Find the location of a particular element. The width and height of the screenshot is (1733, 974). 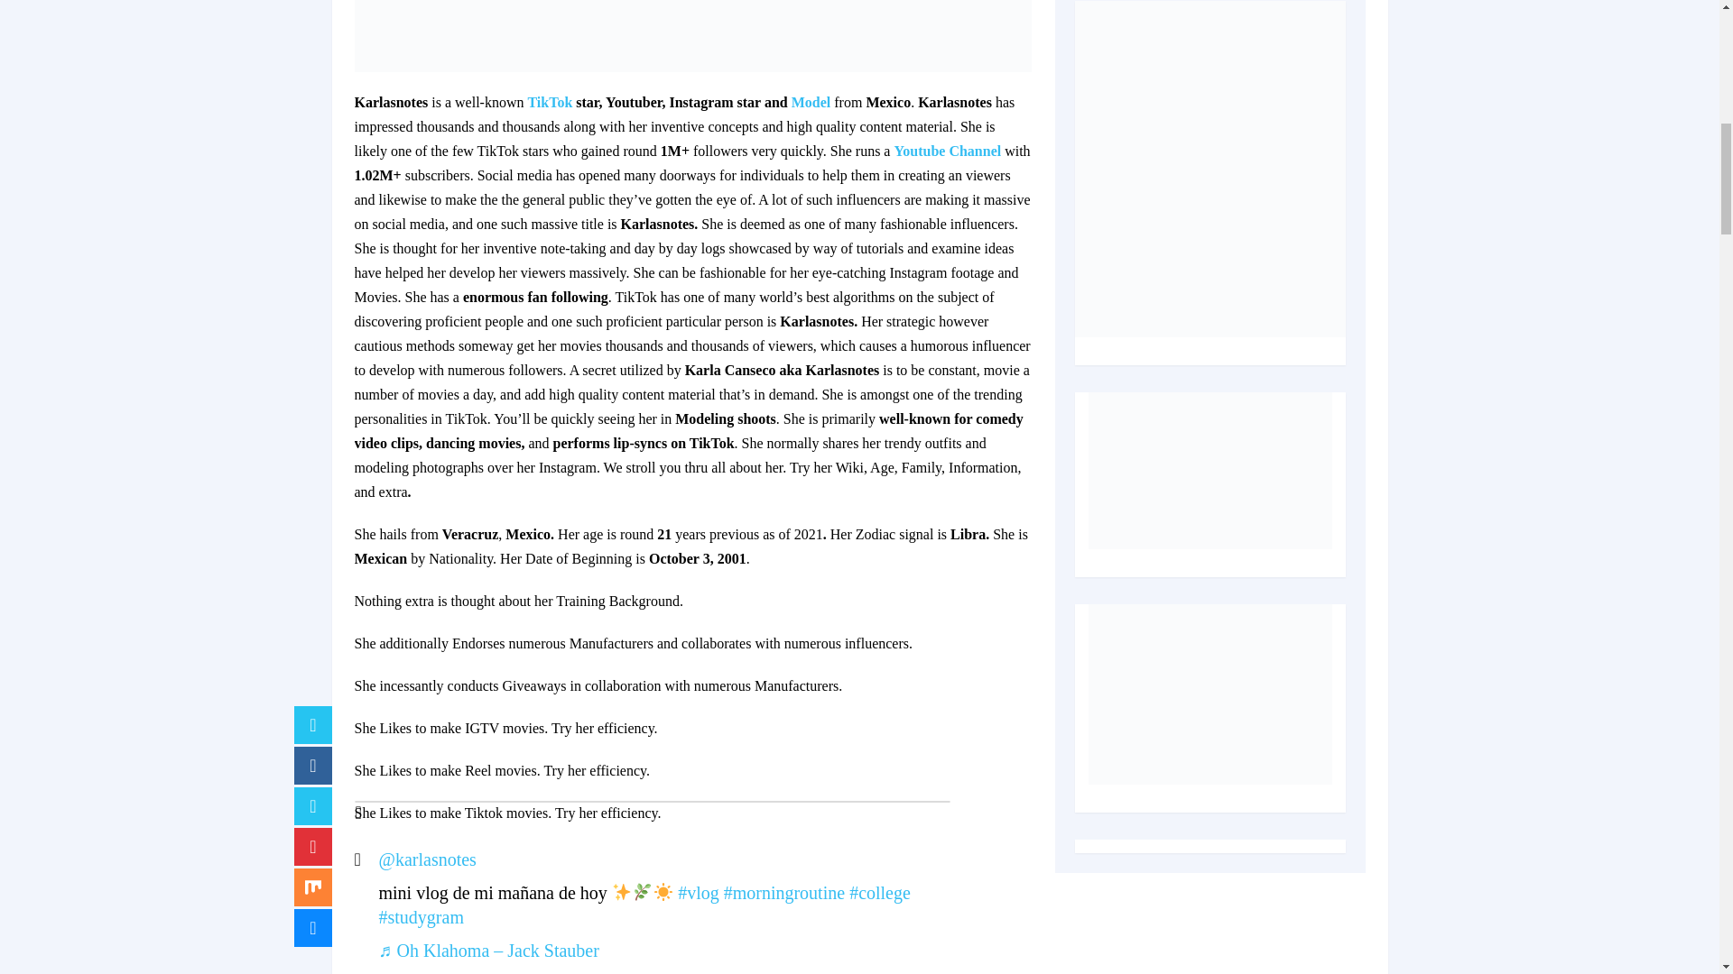

Laura Gaspar Wiki is located at coordinates (549, 102).